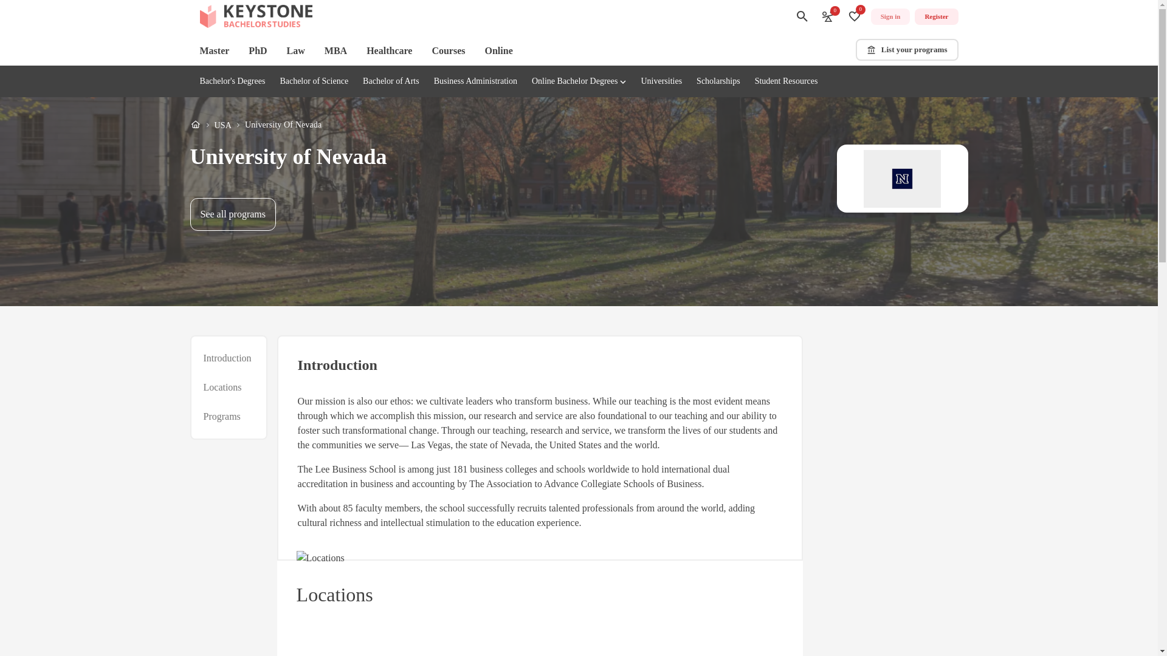  I want to click on Sign in, so click(890, 17).